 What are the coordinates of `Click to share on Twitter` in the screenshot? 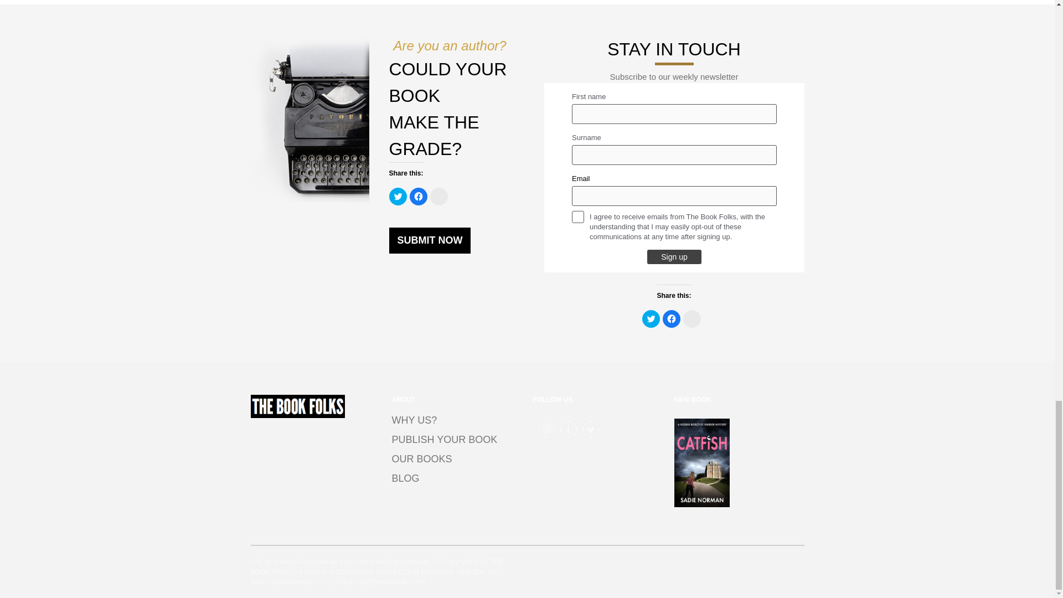 It's located at (398, 197).